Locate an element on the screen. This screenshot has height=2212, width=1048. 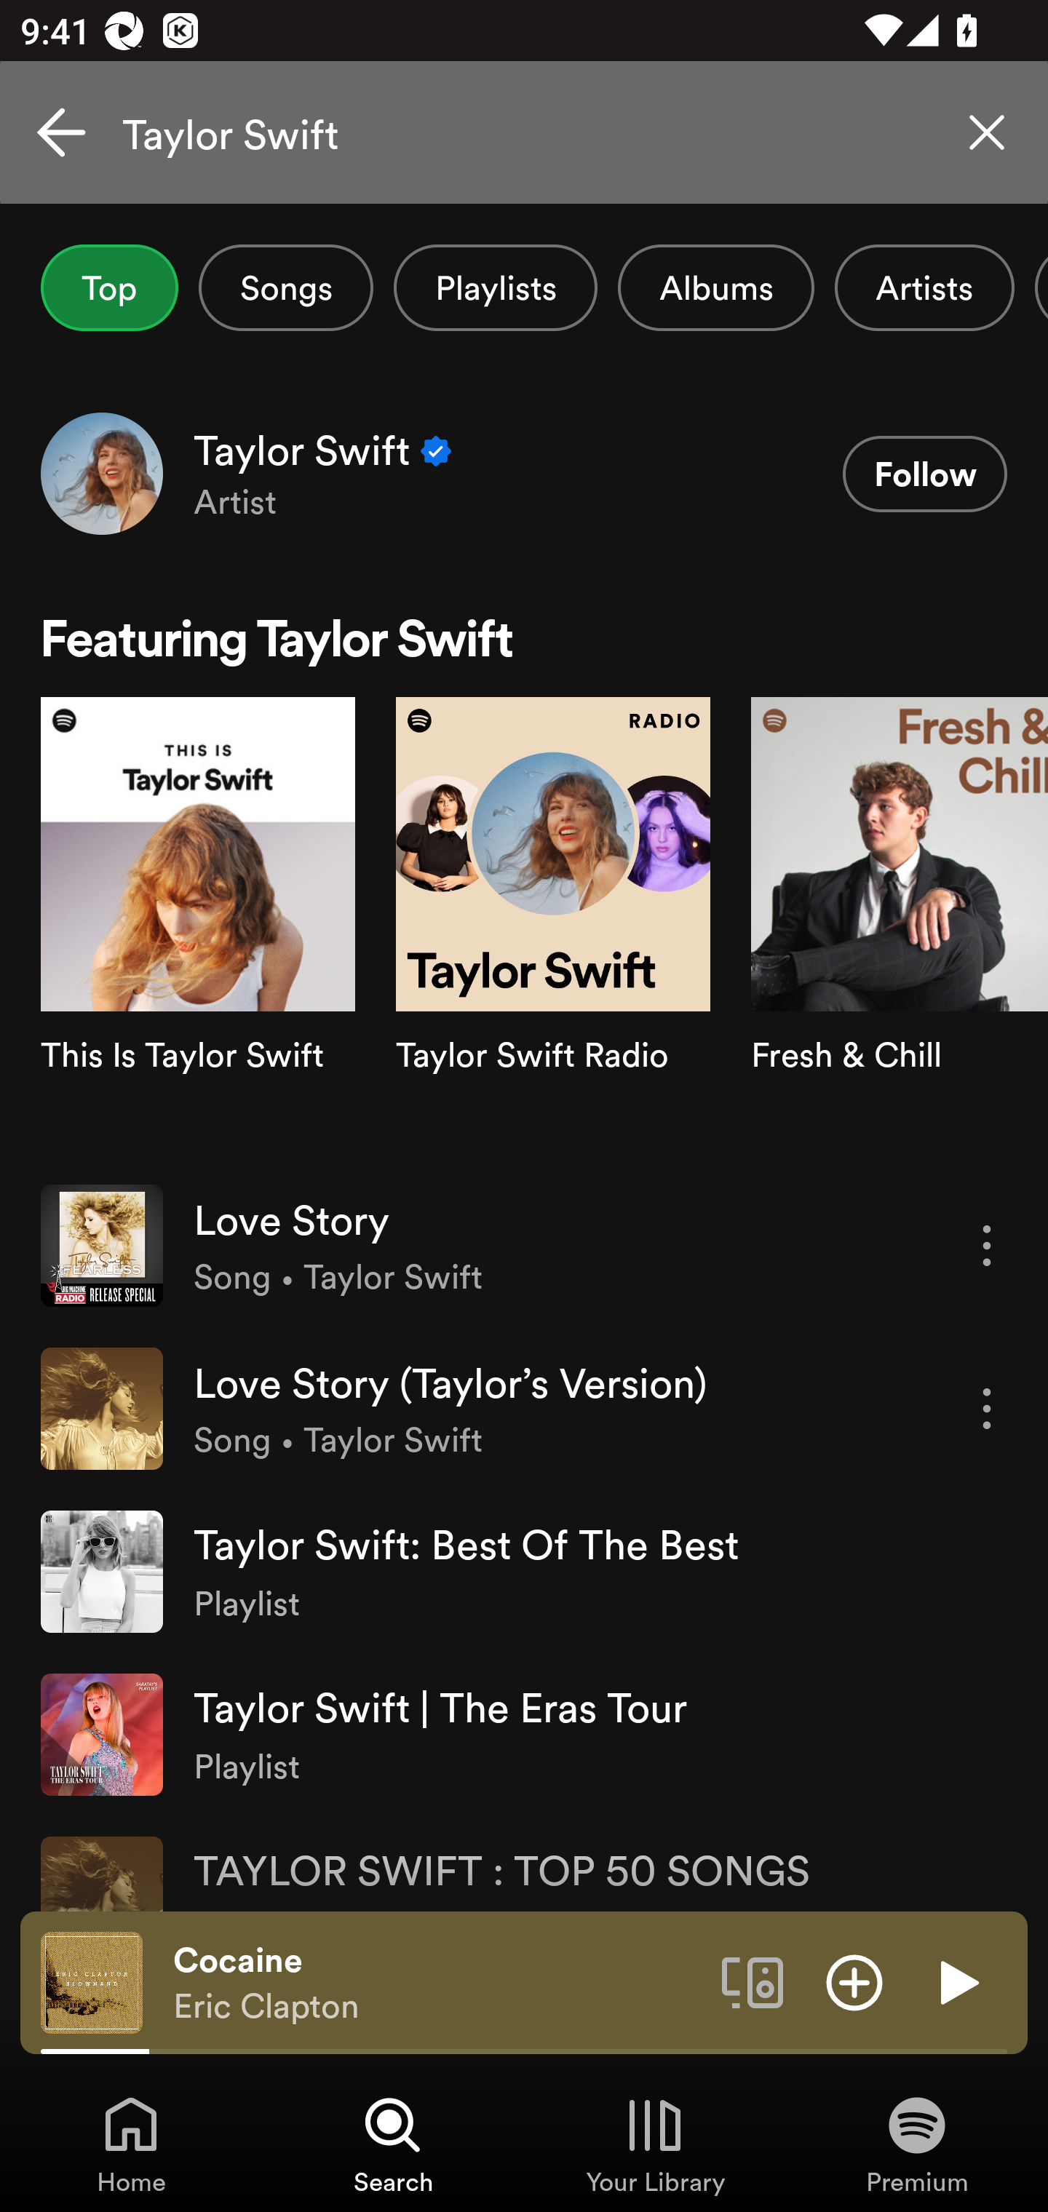
Search card image Fresh & Chill is located at coordinates (900, 930).